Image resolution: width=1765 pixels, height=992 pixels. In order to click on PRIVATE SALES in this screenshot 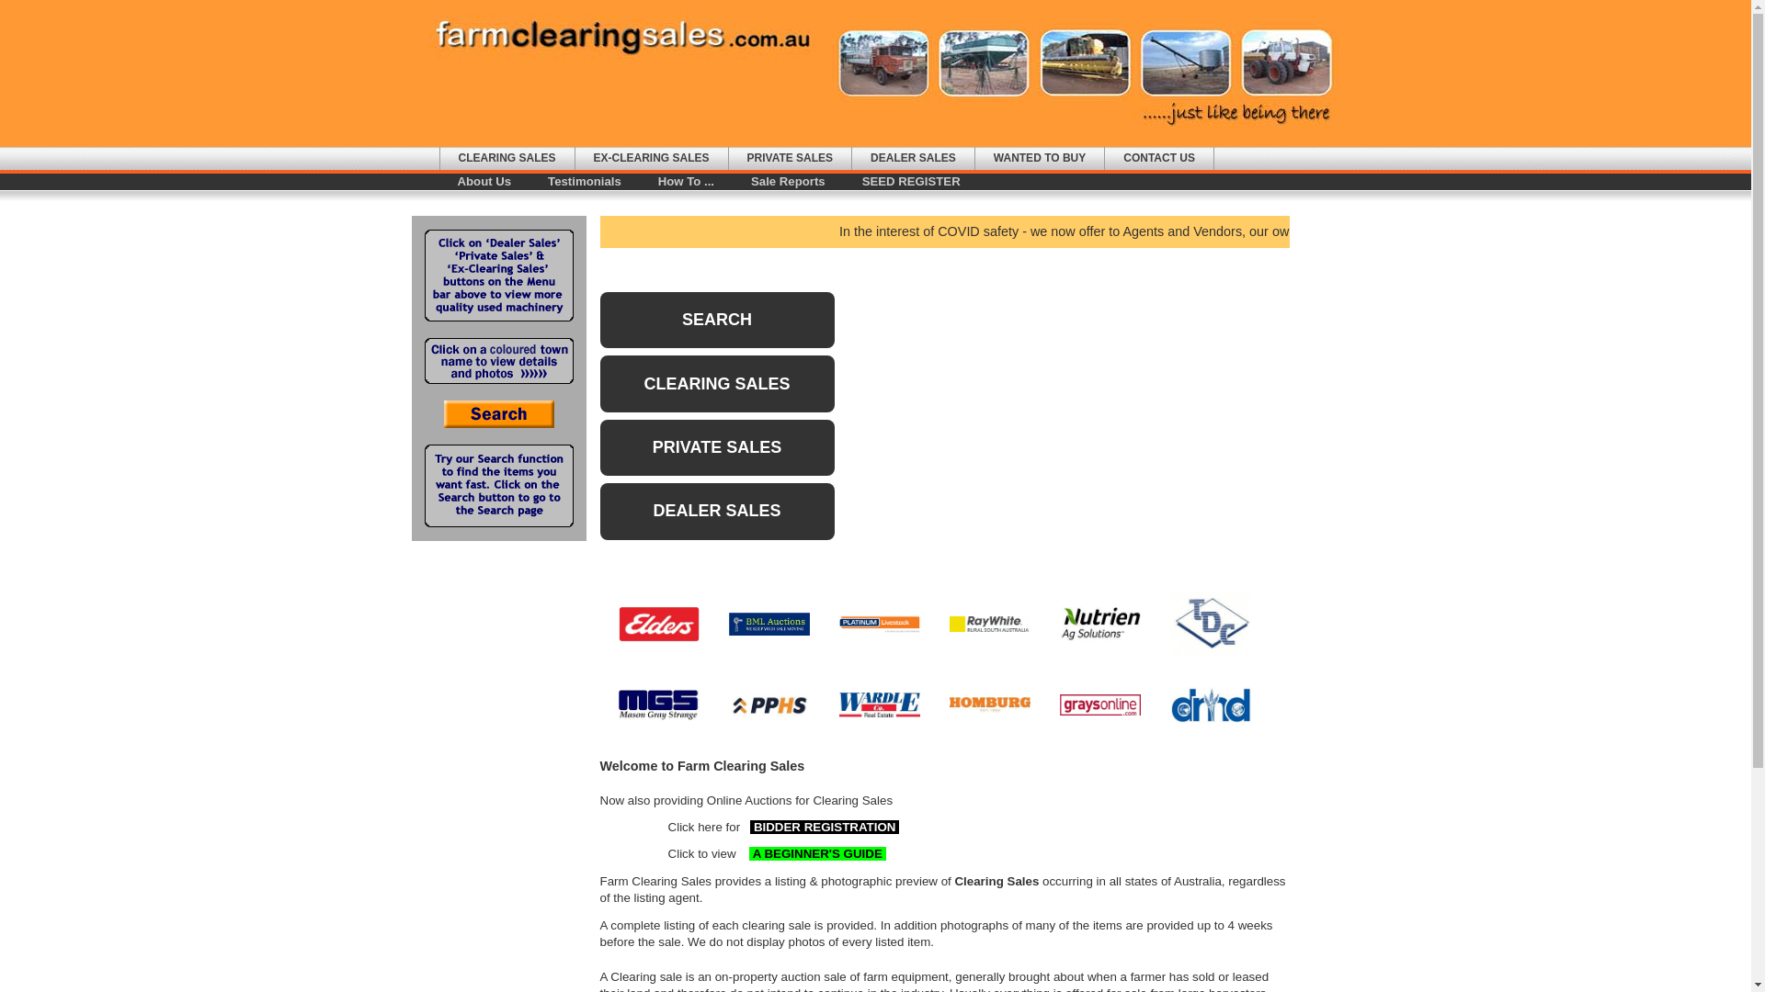, I will do `click(717, 448)`.